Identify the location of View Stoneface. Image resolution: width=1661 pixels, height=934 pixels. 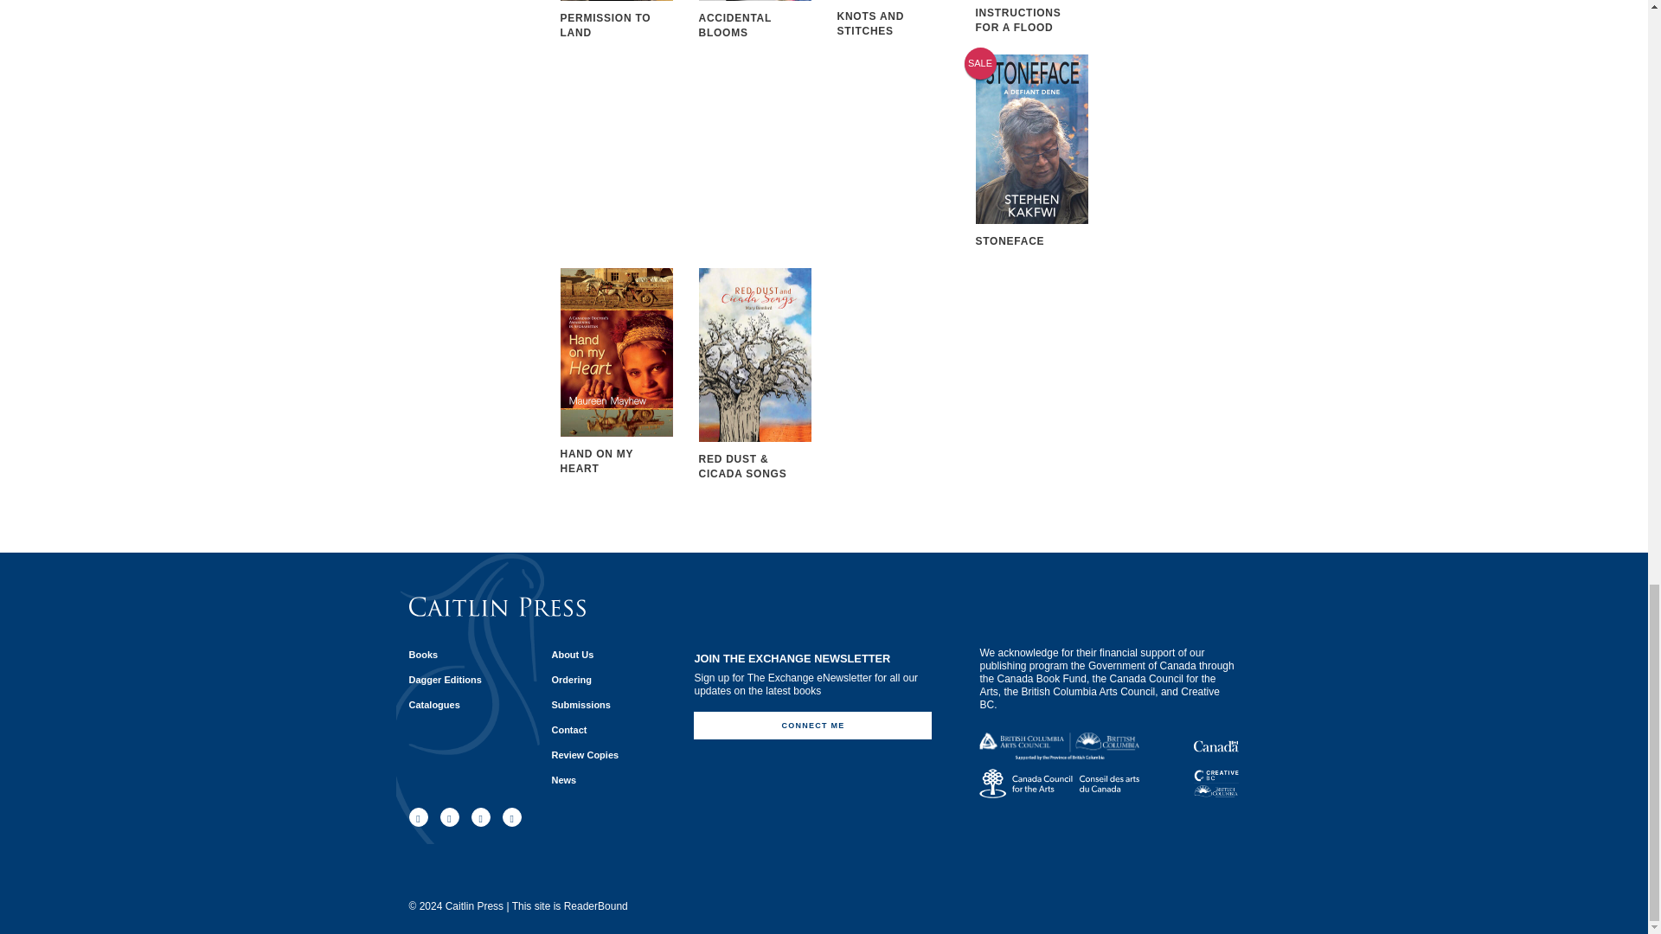
(1031, 151).